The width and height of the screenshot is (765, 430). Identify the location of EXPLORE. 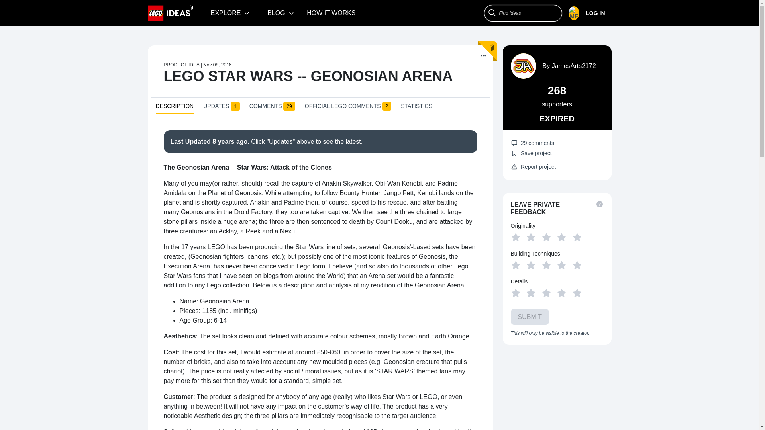
(230, 13).